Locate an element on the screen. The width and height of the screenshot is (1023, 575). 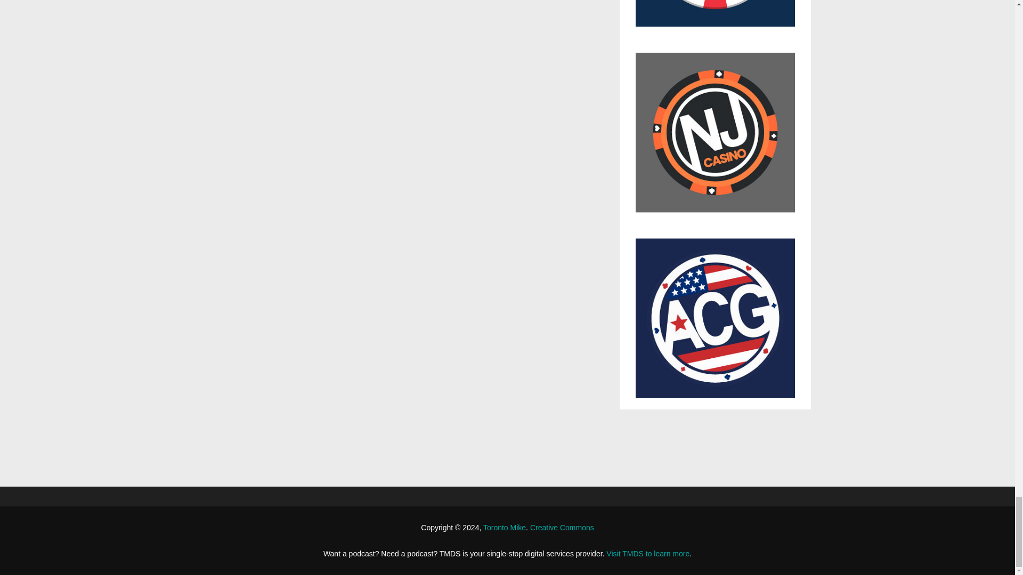
canada casino is located at coordinates (715, 19).